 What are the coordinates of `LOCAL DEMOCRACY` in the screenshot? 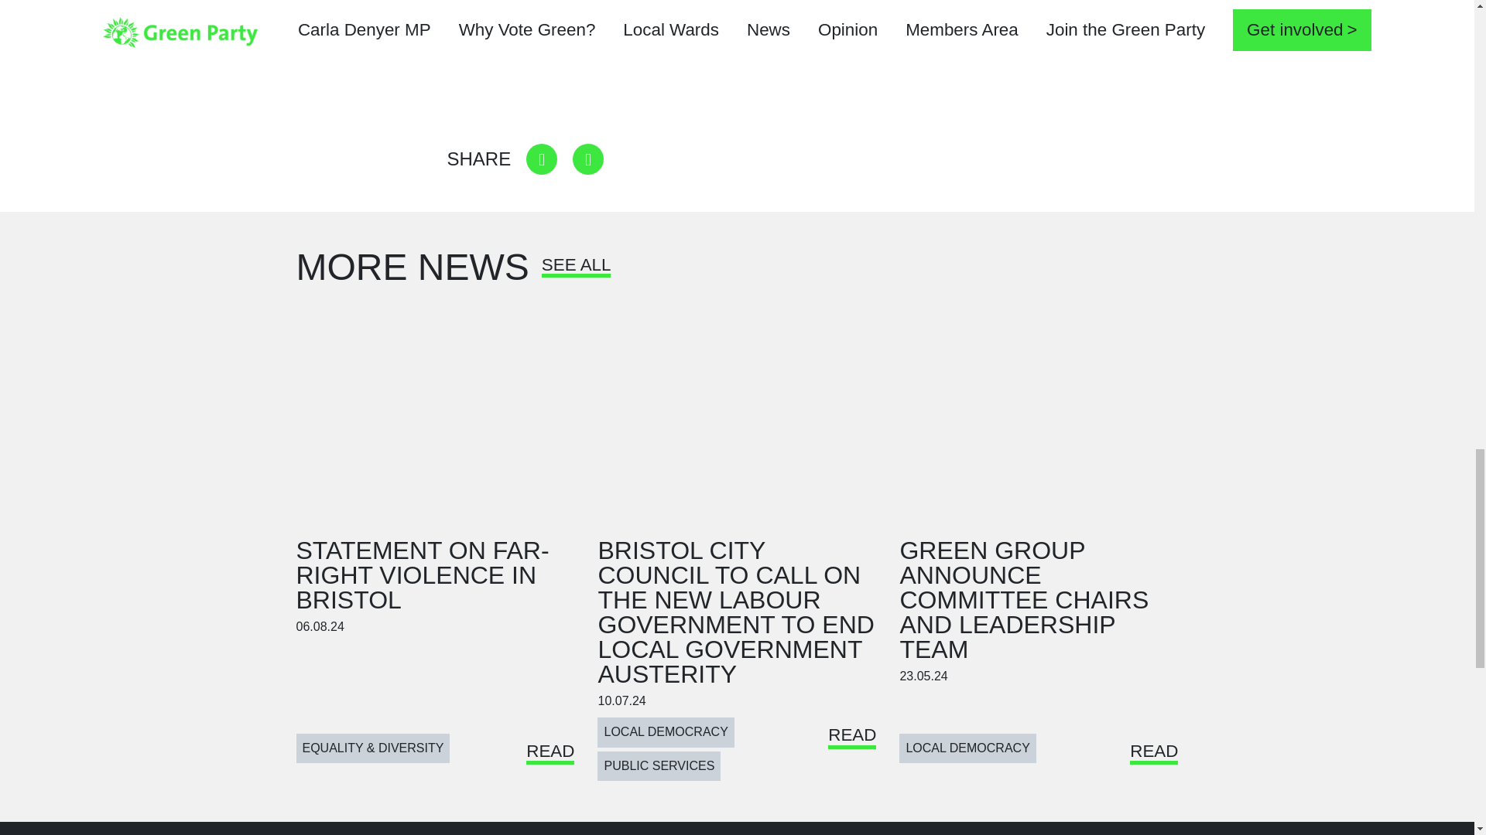 It's located at (967, 748).